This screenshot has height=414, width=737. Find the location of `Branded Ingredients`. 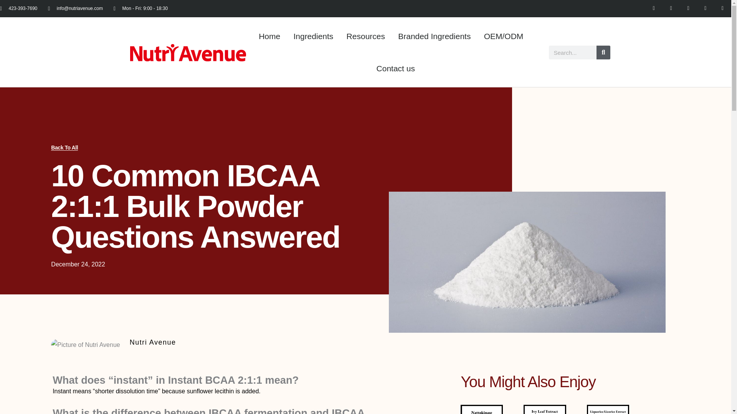

Branded Ingredients is located at coordinates (434, 36).